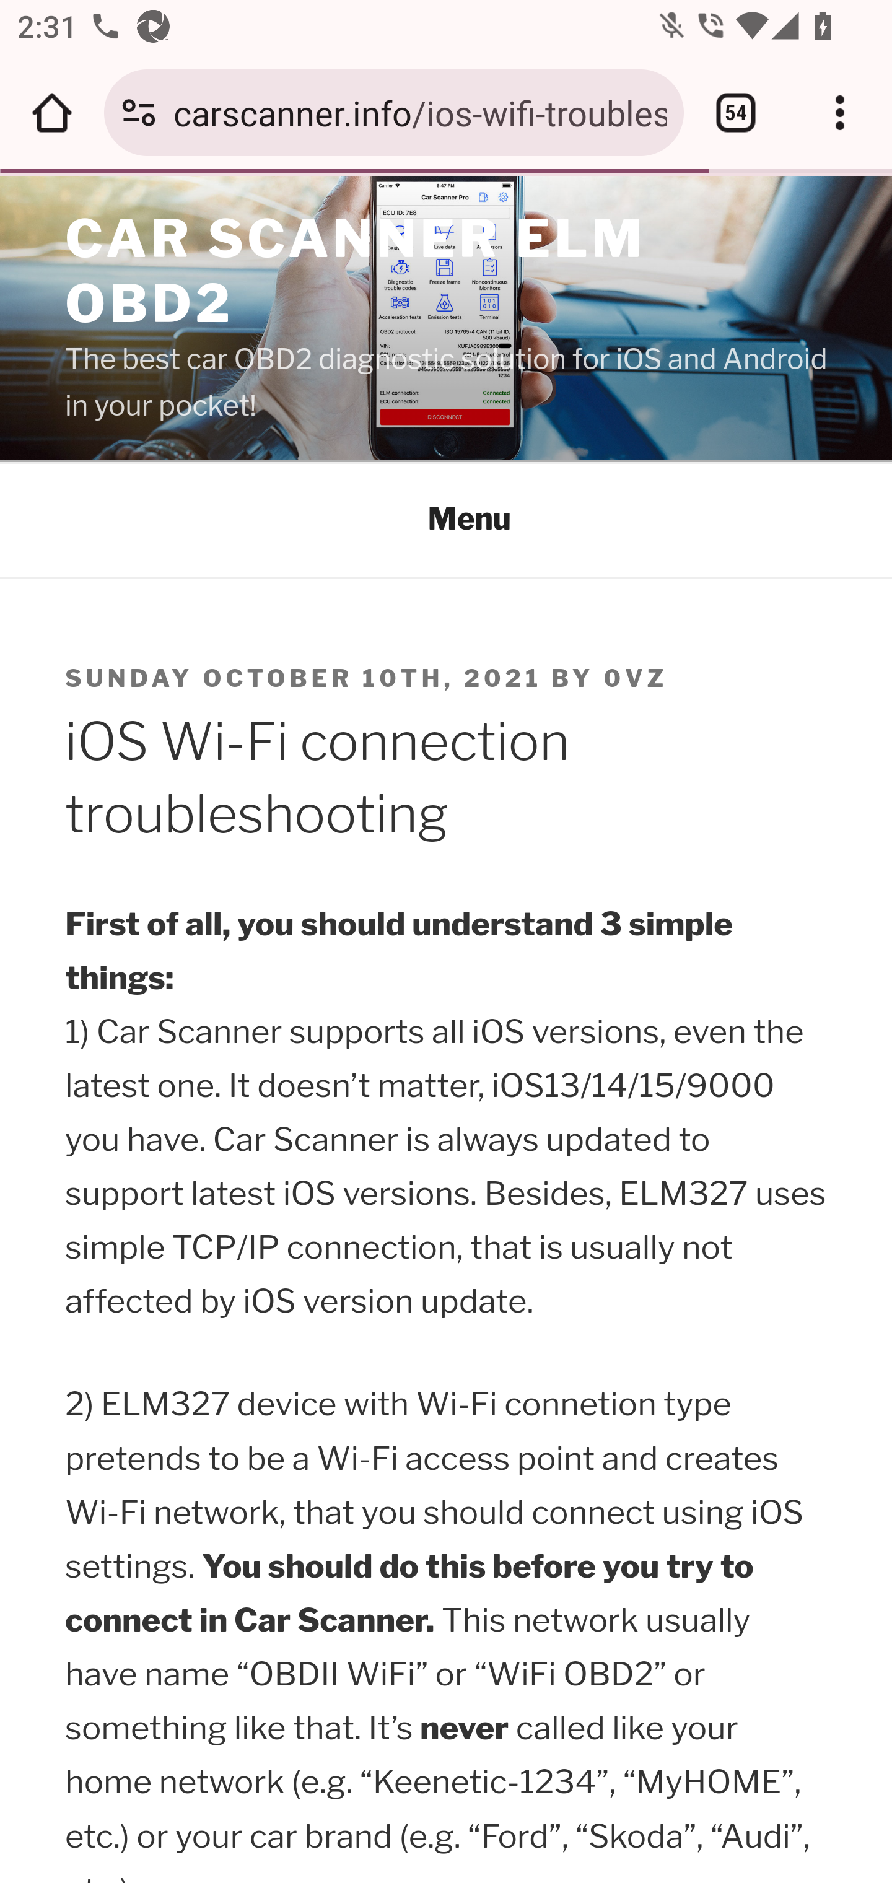 The image size is (892, 1883). I want to click on 0VZ, so click(636, 679).